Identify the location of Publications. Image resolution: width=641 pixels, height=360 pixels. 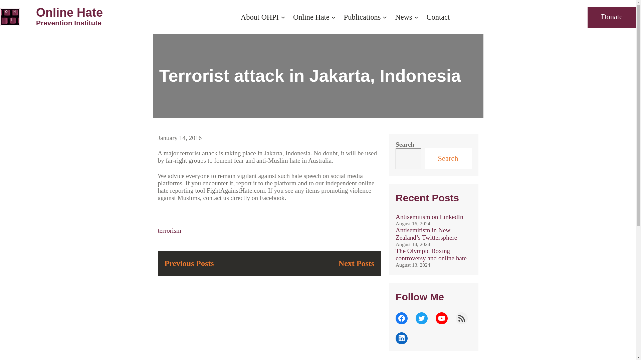
(362, 17).